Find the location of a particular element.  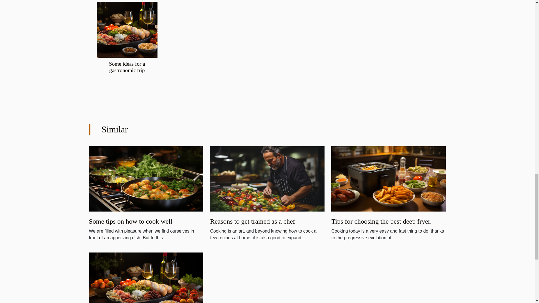

Reasons to get trained as a chef is located at coordinates (252, 221).